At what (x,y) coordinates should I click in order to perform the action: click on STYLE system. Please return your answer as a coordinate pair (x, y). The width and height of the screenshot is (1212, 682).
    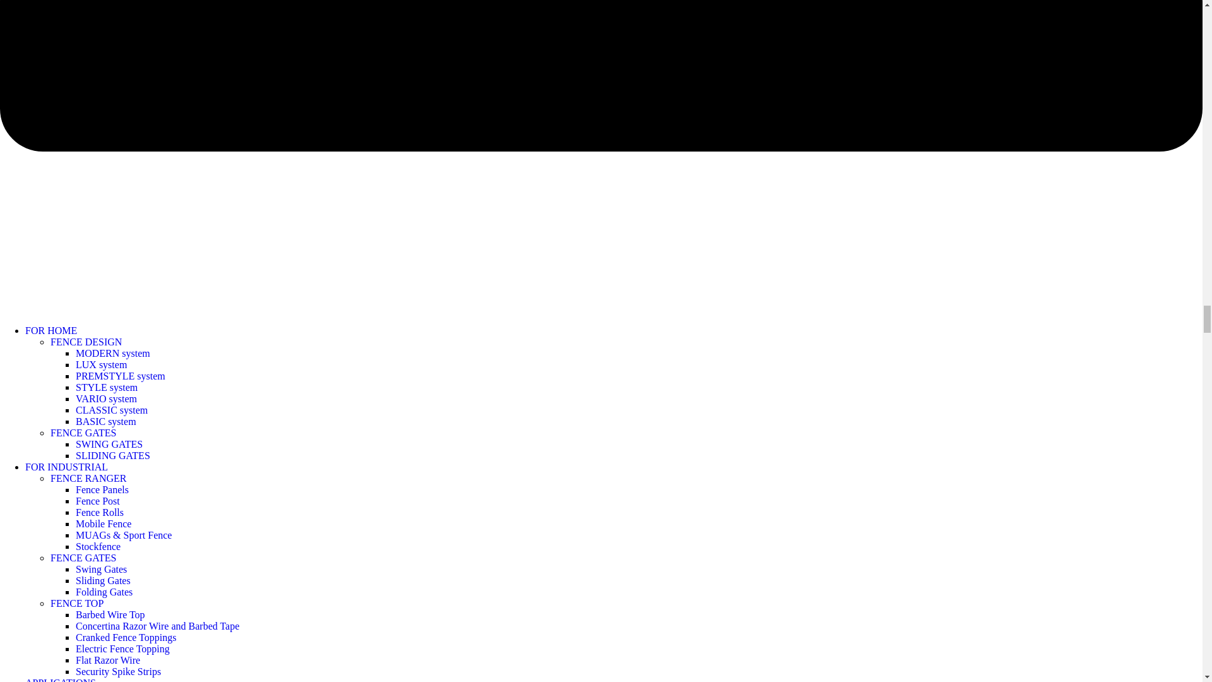
    Looking at the image, I should click on (106, 387).